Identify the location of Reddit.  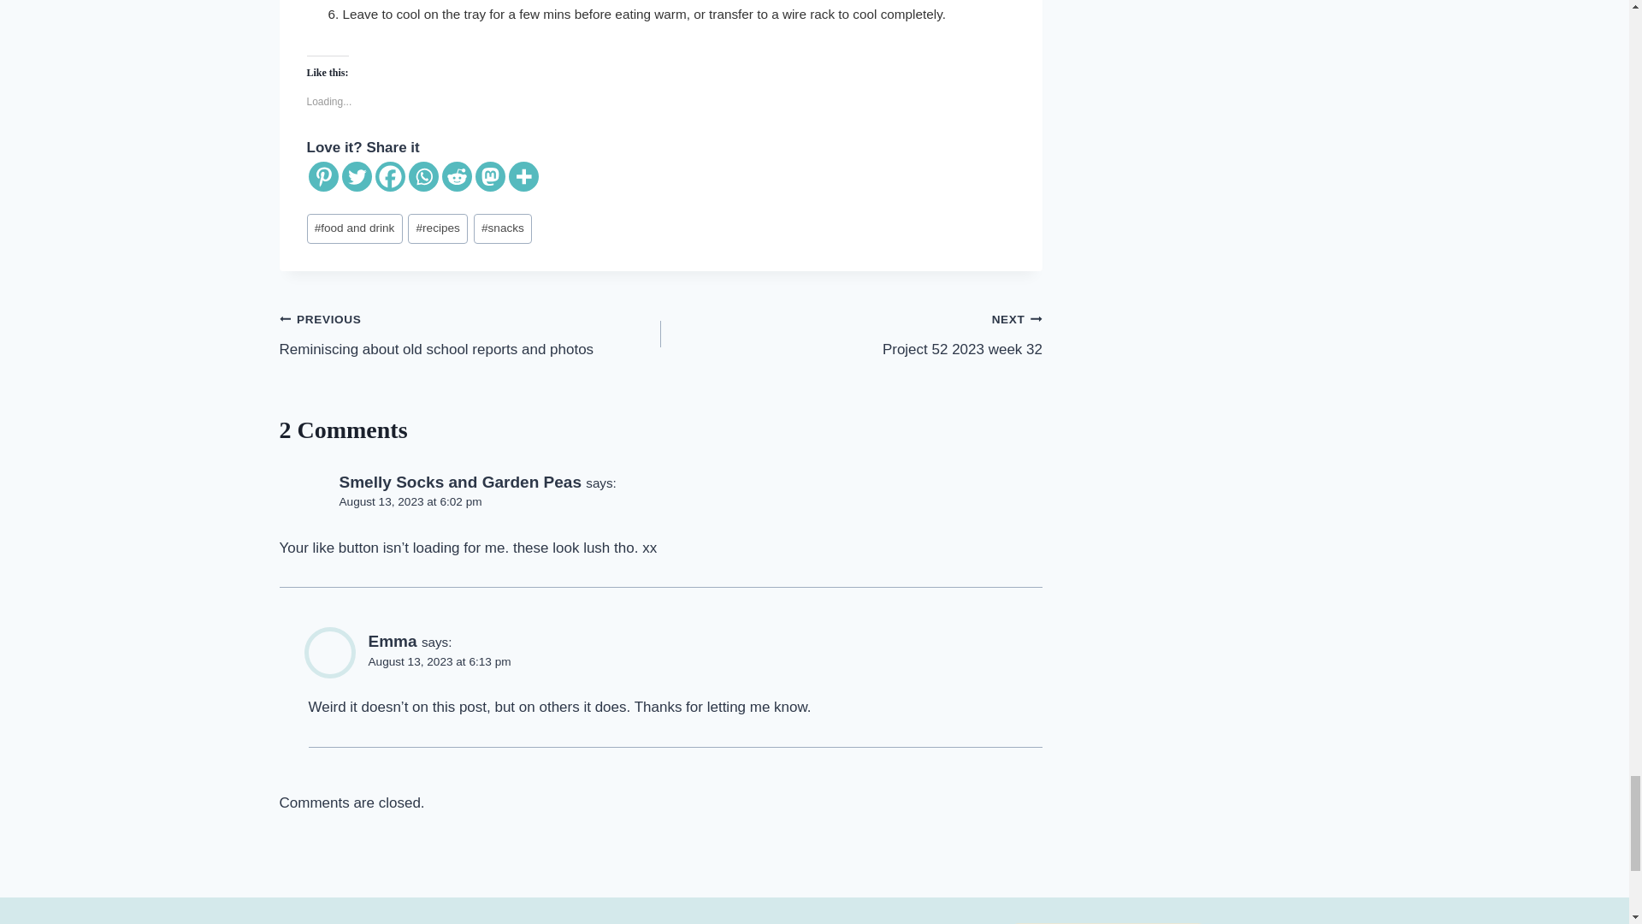
(457, 176).